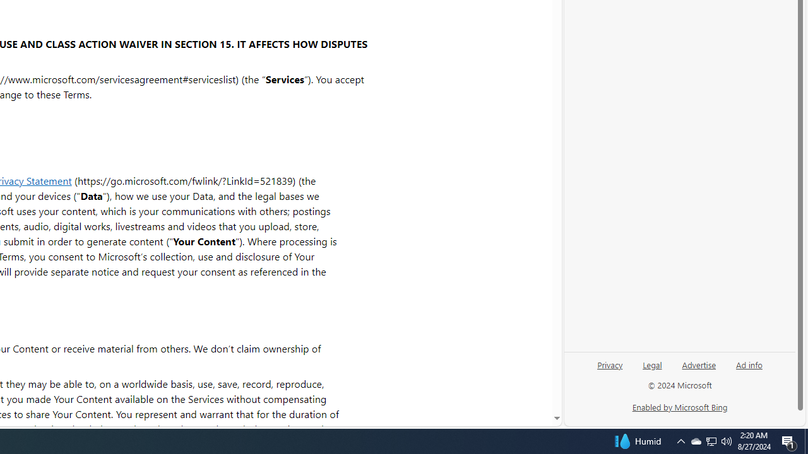 Image resolution: width=808 pixels, height=454 pixels. I want to click on Privacy, so click(610, 364).